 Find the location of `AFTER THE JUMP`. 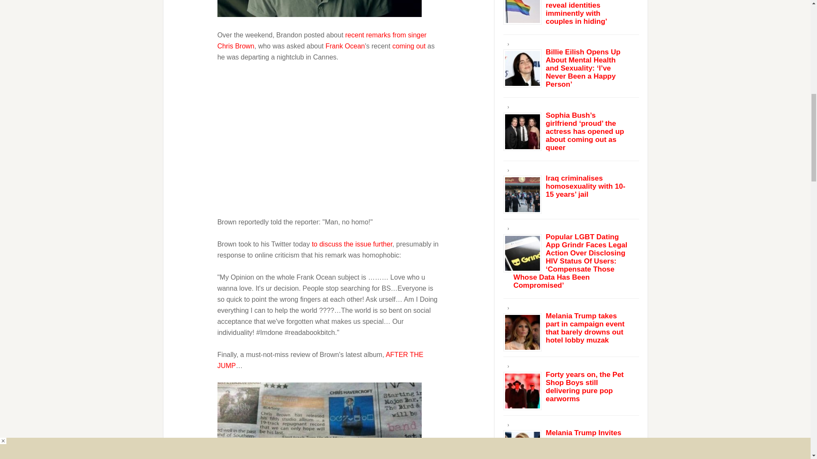

AFTER THE JUMP is located at coordinates (320, 360).